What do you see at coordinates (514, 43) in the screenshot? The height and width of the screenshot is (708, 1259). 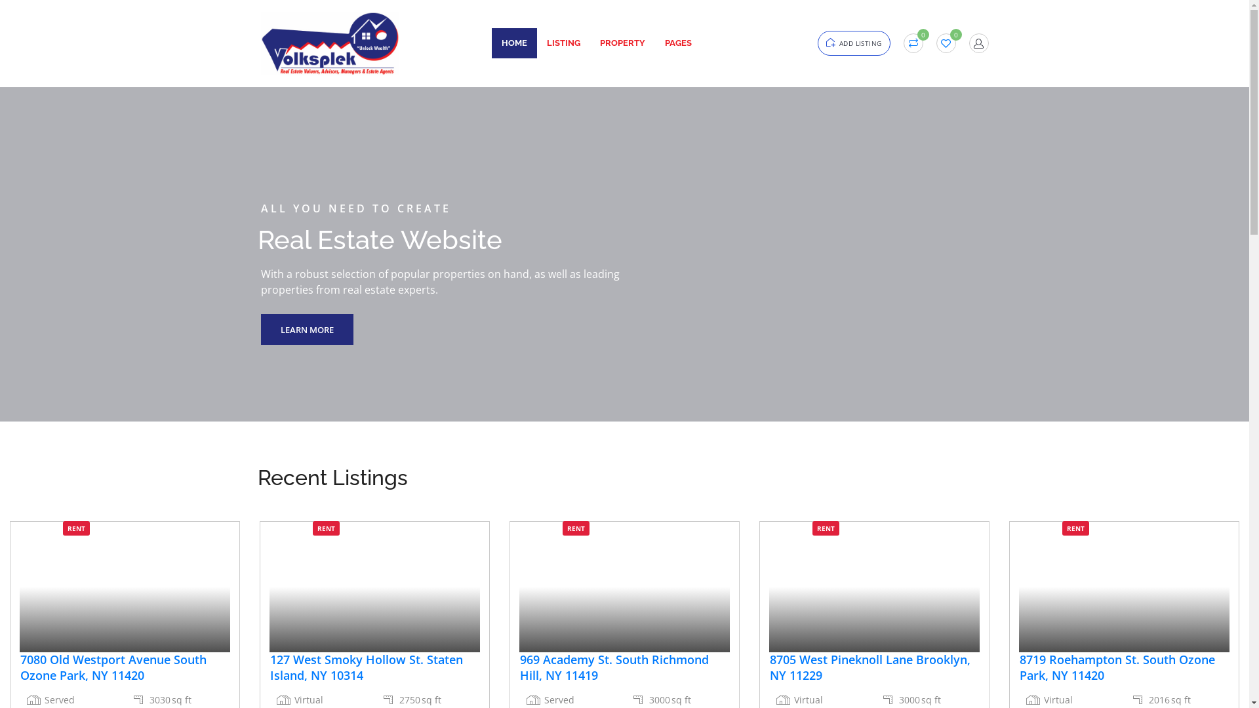 I see `HOME` at bounding box center [514, 43].